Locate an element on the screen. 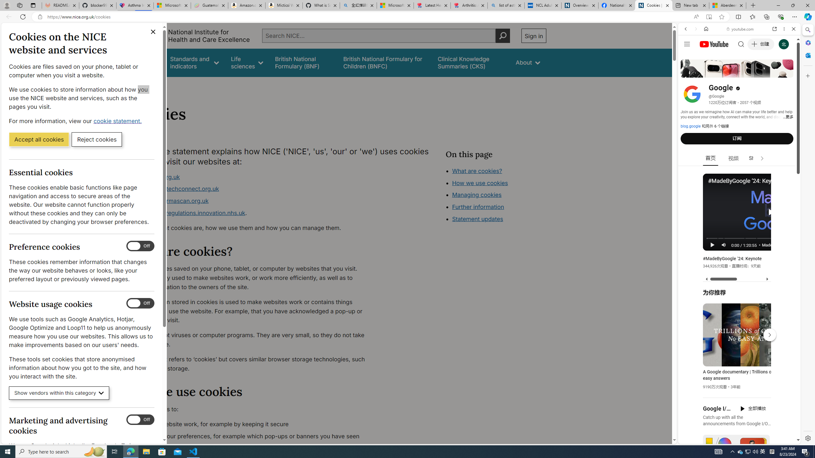 This screenshot has height=458, width=815. Search videos from youtube.com is located at coordinates (728, 209).